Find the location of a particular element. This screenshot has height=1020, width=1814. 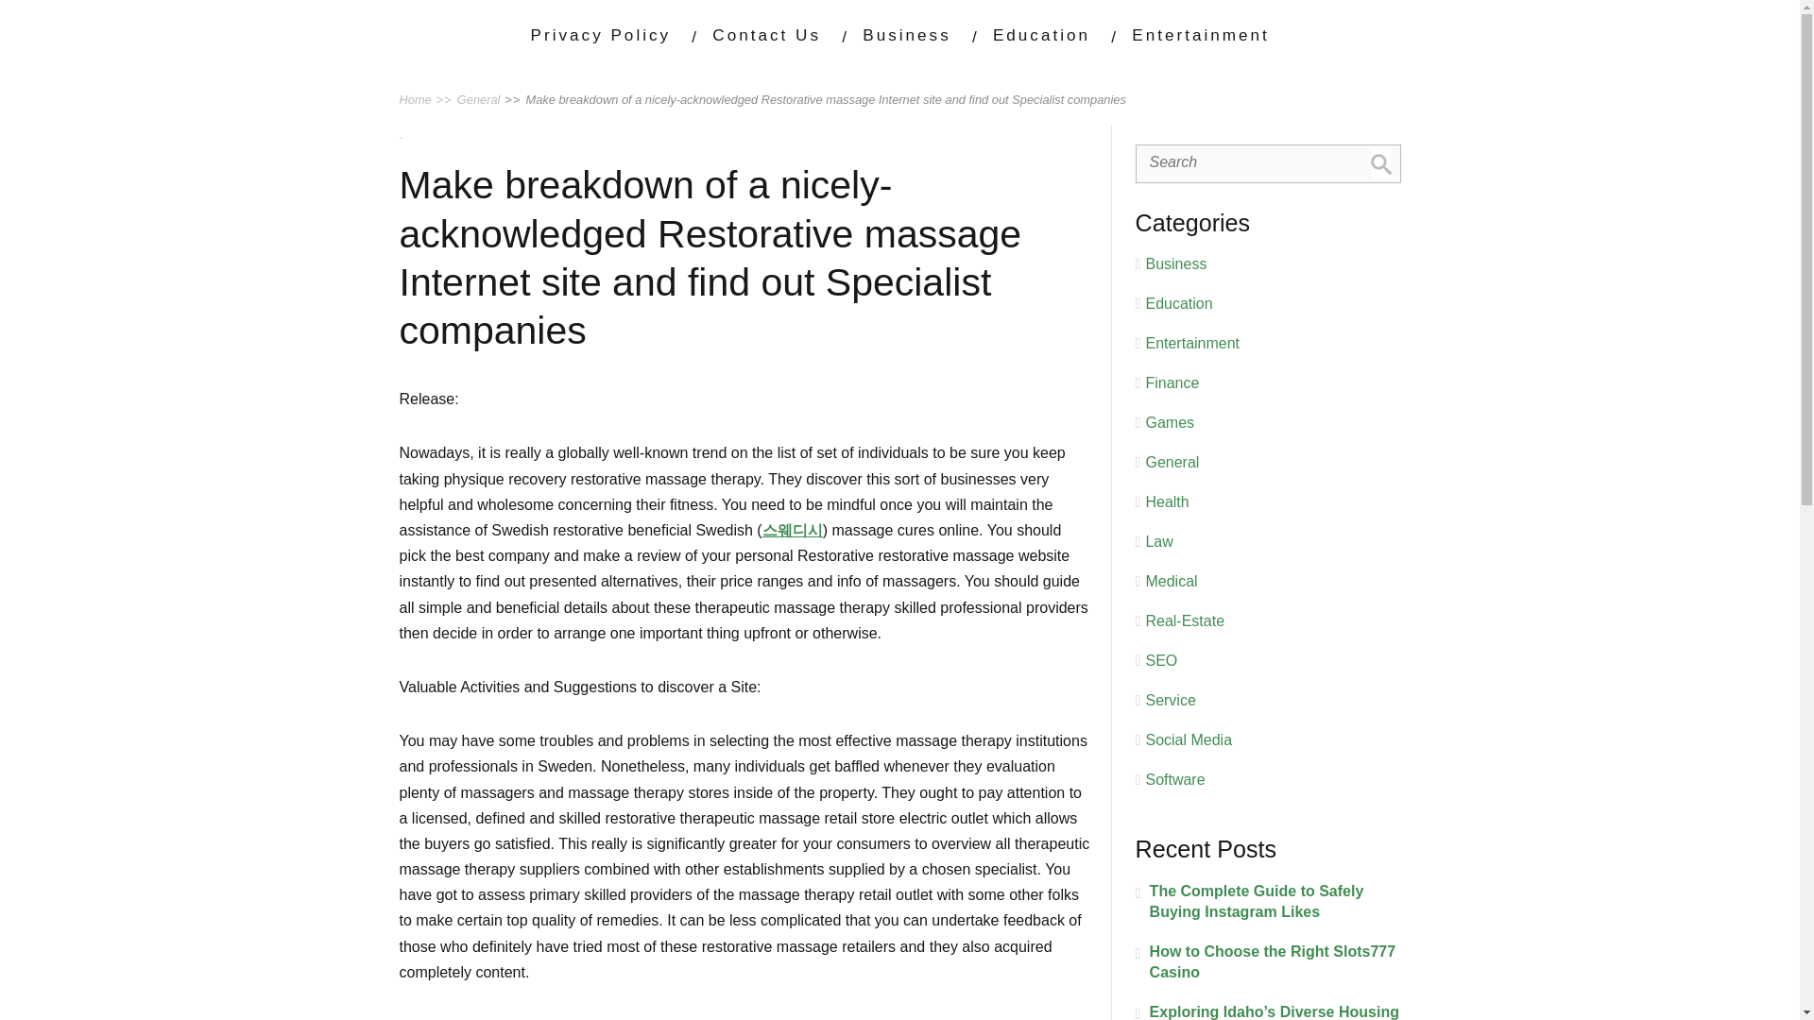

Social Media is located at coordinates (1188, 739).